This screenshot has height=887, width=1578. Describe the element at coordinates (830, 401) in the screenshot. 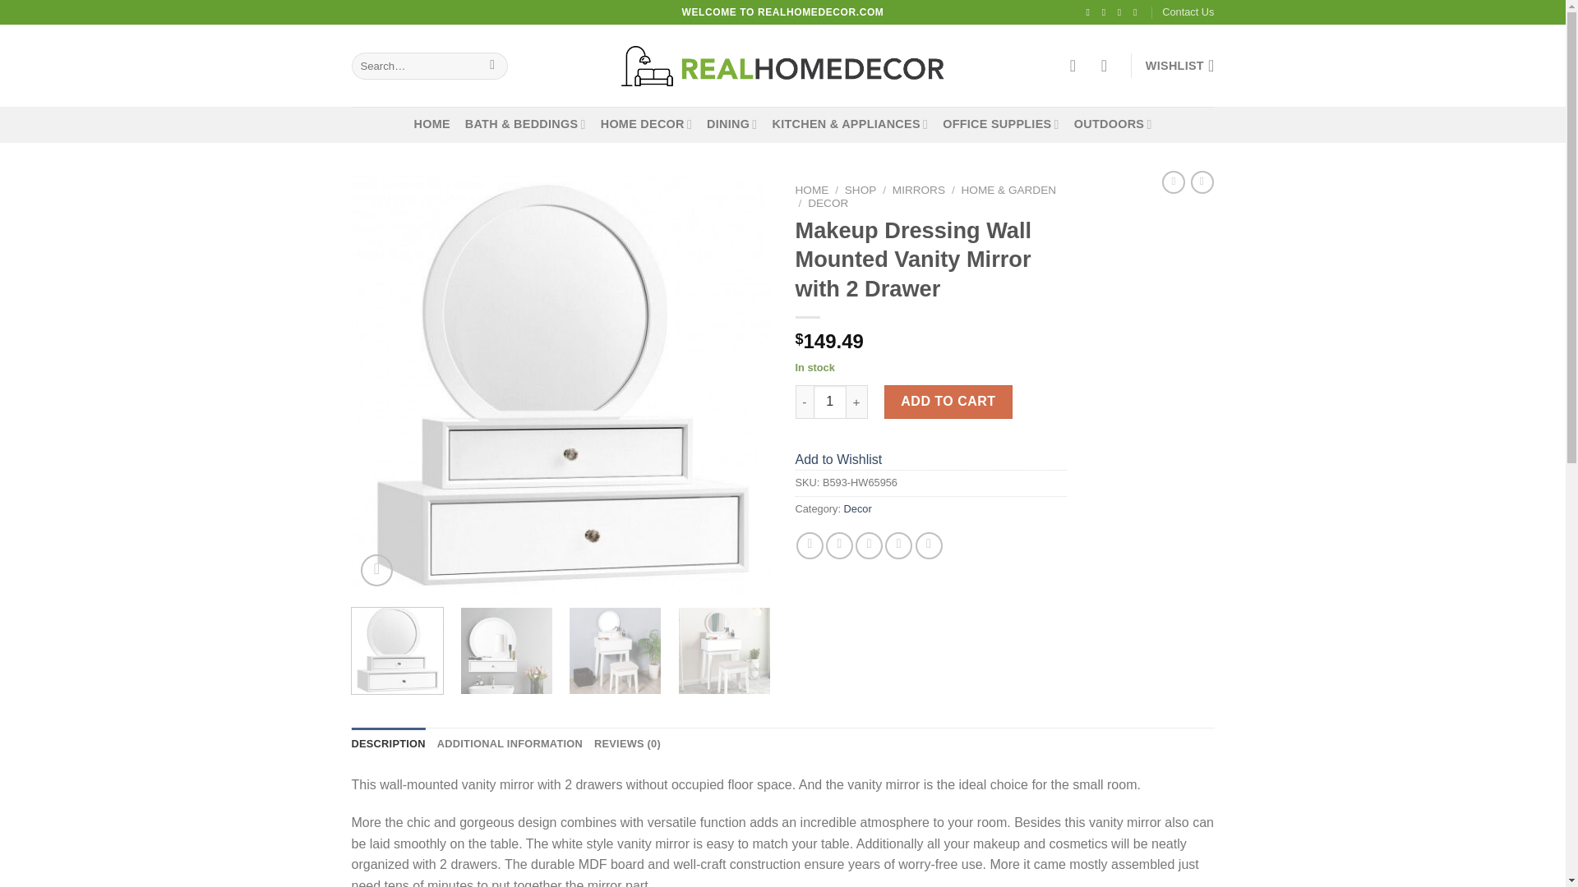

I see `Qty` at that location.